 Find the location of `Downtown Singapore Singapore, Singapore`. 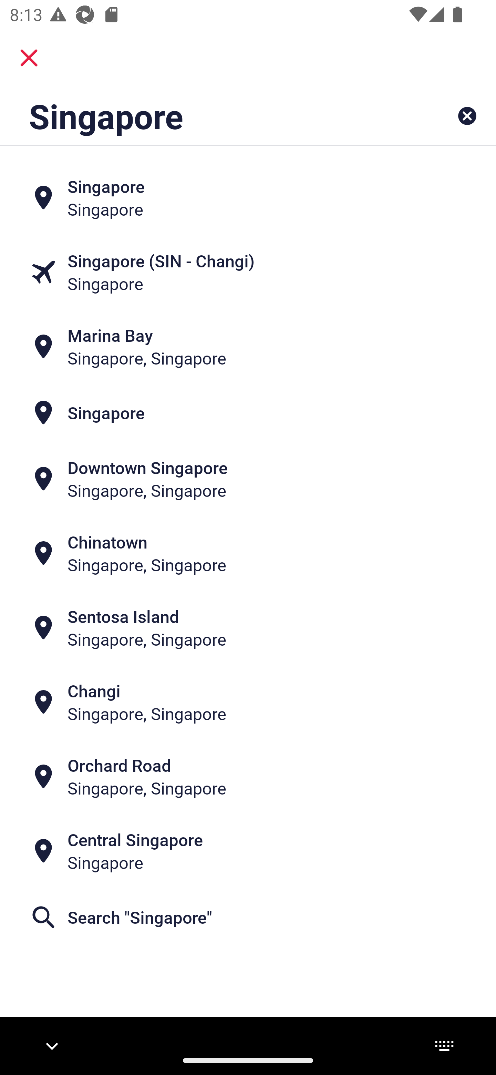

Downtown Singapore Singapore, Singapore is located at coordinates (248, 479).